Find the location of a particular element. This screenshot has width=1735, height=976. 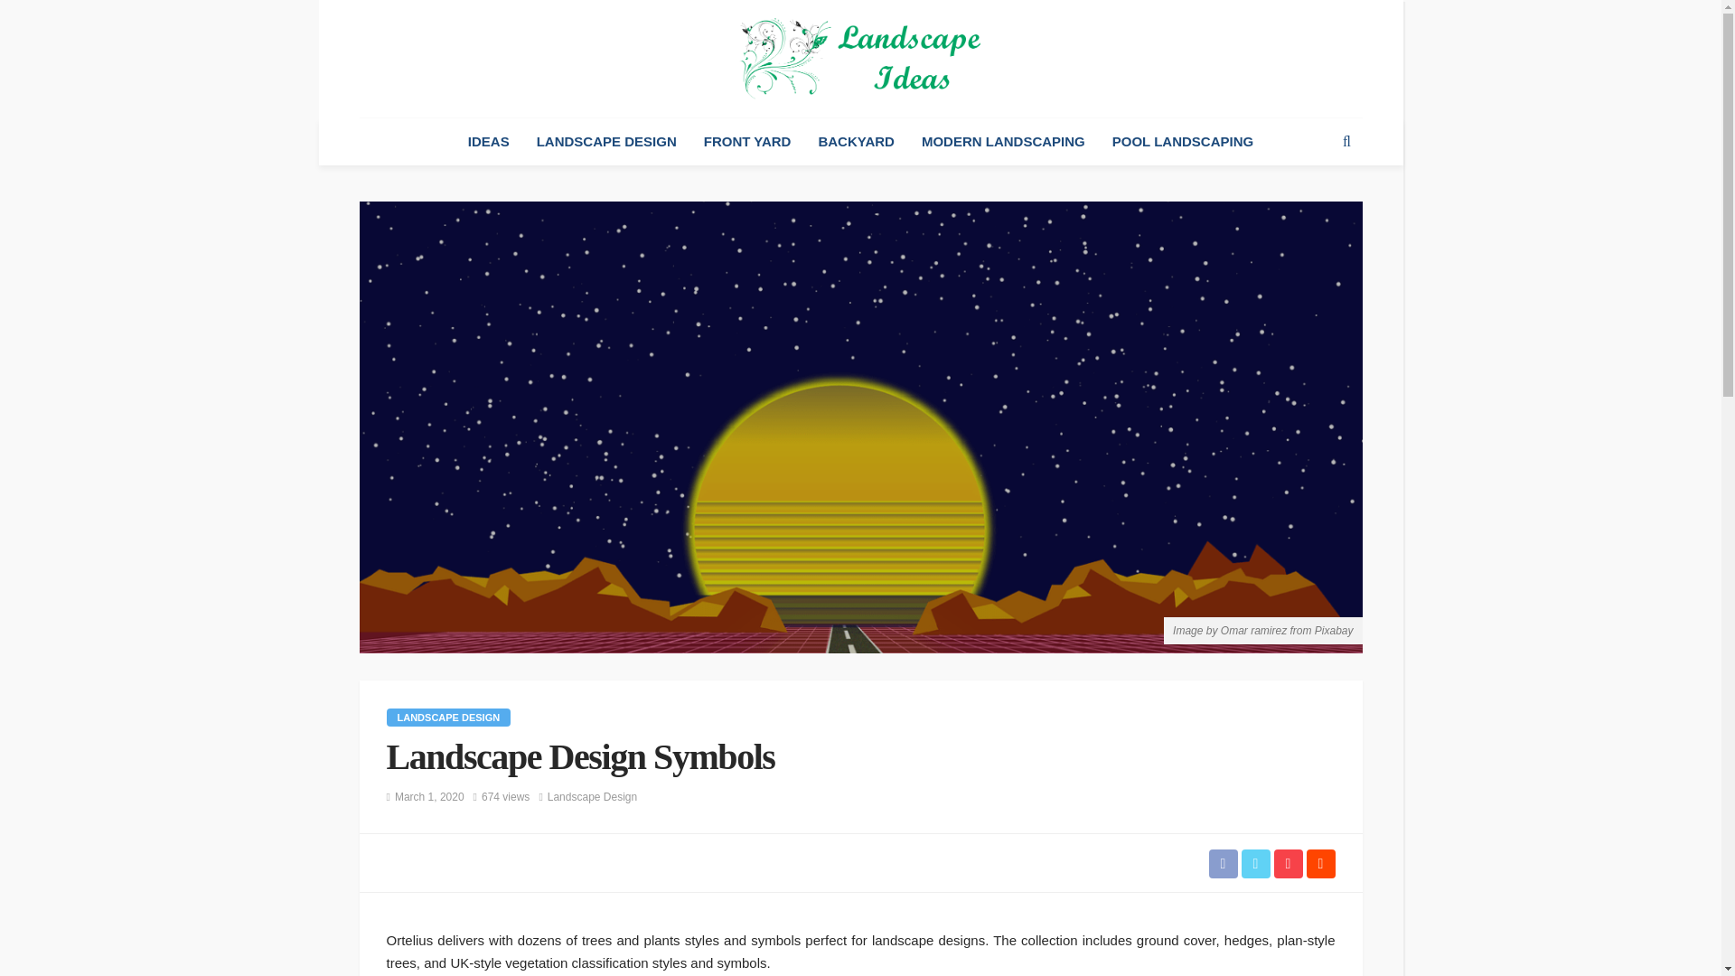

Landscape Ideas is located at coordinates (860, 59).